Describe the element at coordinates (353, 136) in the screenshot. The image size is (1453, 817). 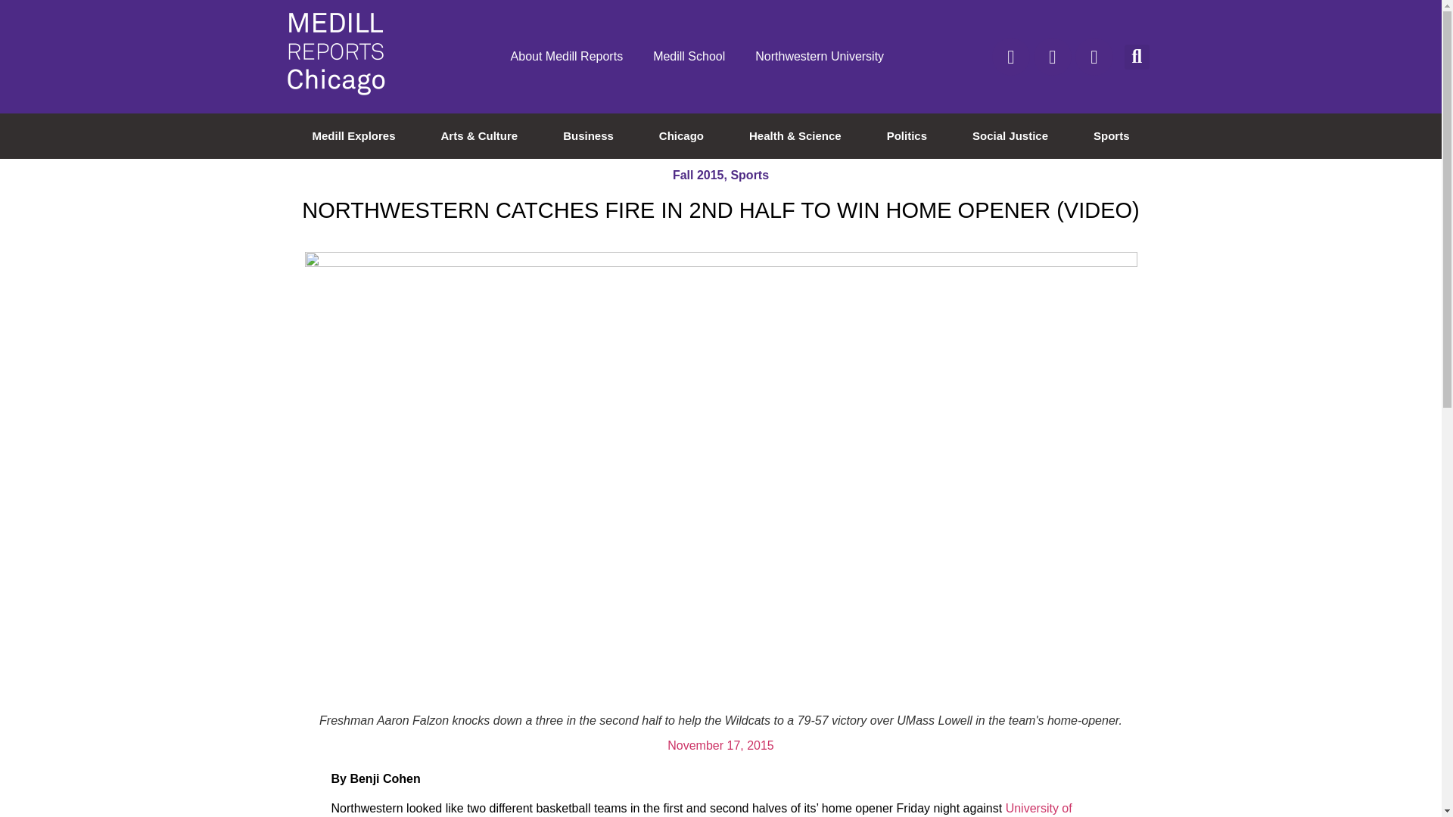
I see `Medill Explores` at that location.